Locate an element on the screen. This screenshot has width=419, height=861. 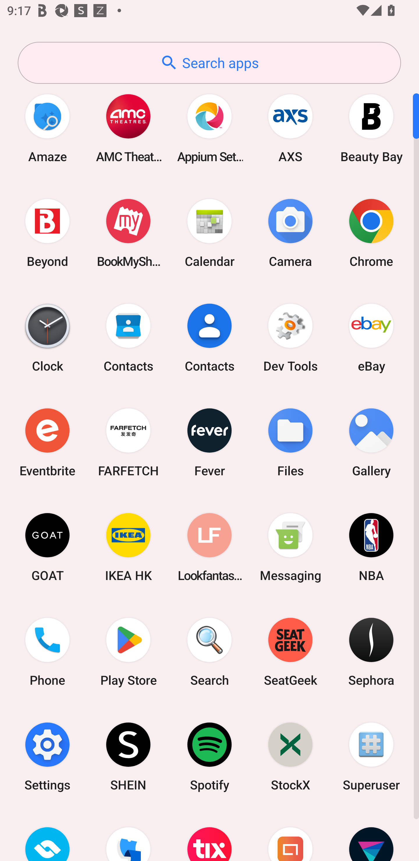
IKEA HK is located at coordinates (128, 547).